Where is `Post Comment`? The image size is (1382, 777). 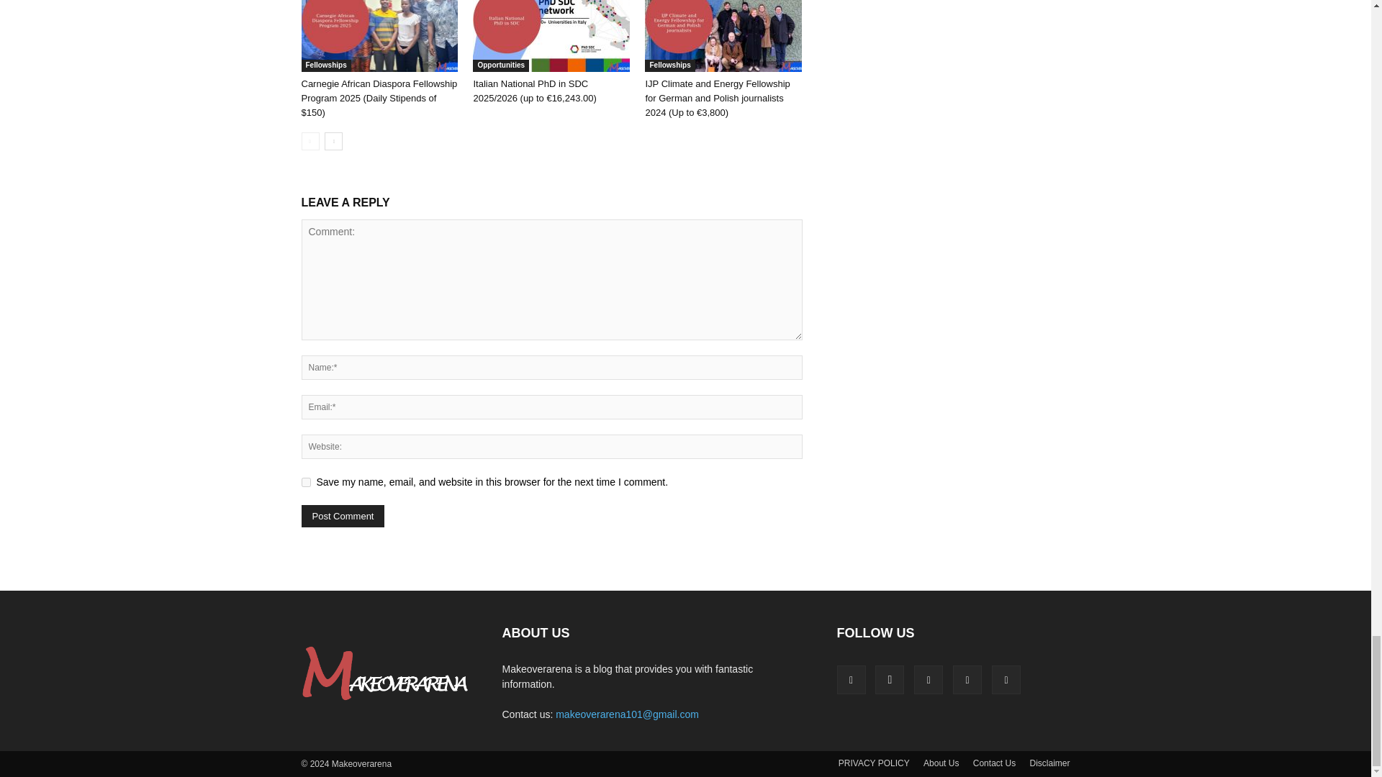
Post Comment is located at coordinates (343, 517).